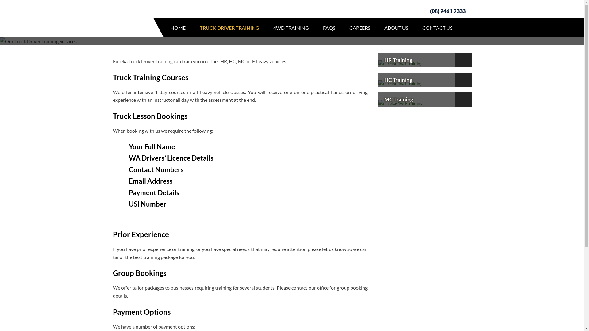 The width and height of the screenshot is (589, 331). Describe the element at coordinates (437, 28) in the screenshot. I see `CONTACT US` at that location.